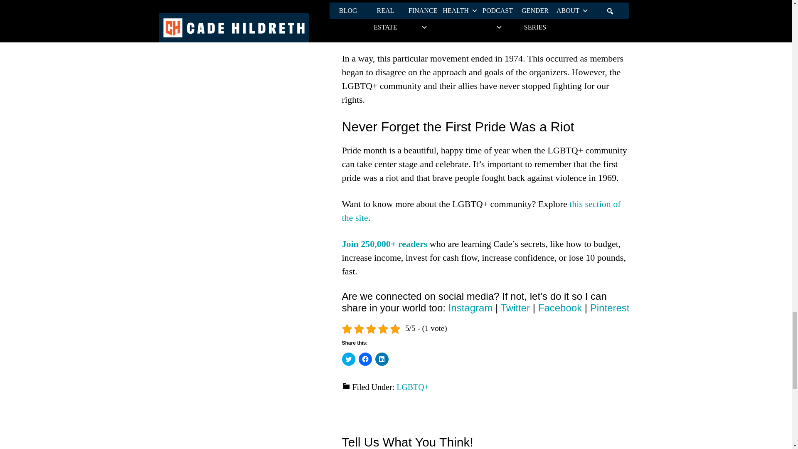 Image resolution: width=798 pixels, height=449 pixels. Describe the element at coordinates (348, 359) in the screenshot. I see `Click to share on Twitter` at that location.